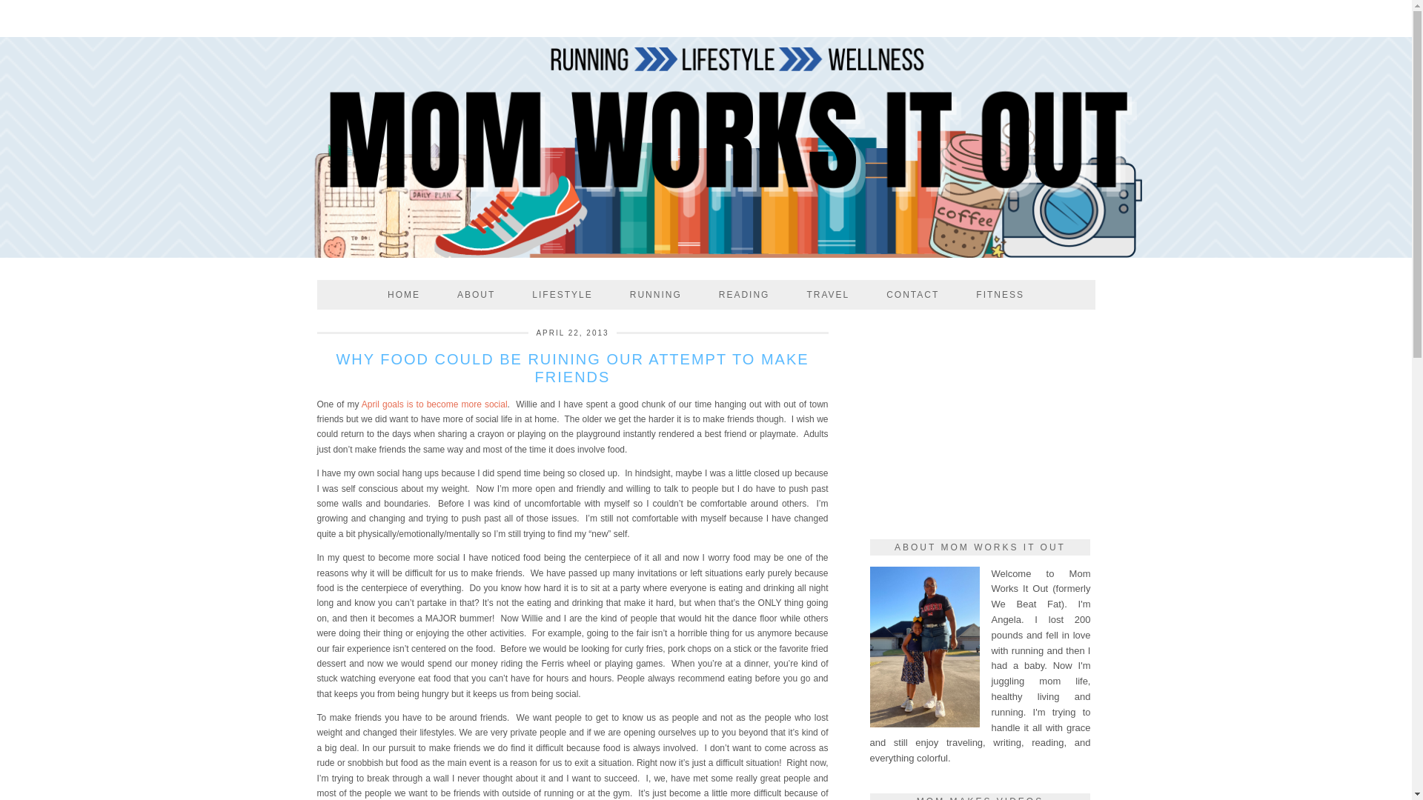 This screenshot has width=1423, height=800. What do you see at coordinates (1001, 295) in the screenshot?
I see `FITNESS` at bounding box center [1001, 295].